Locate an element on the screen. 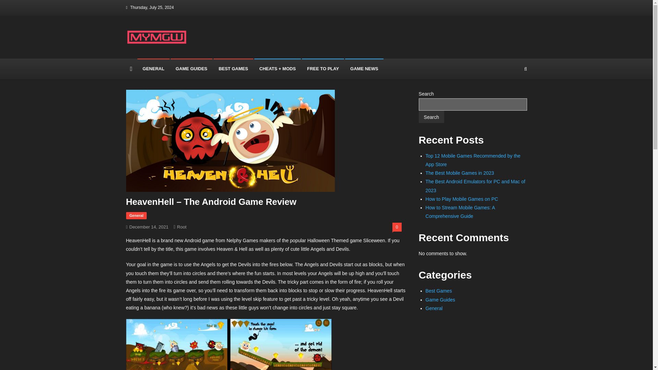 This screenshot has width=658, height=370. GENERAL is located at coordinates (154, 69).